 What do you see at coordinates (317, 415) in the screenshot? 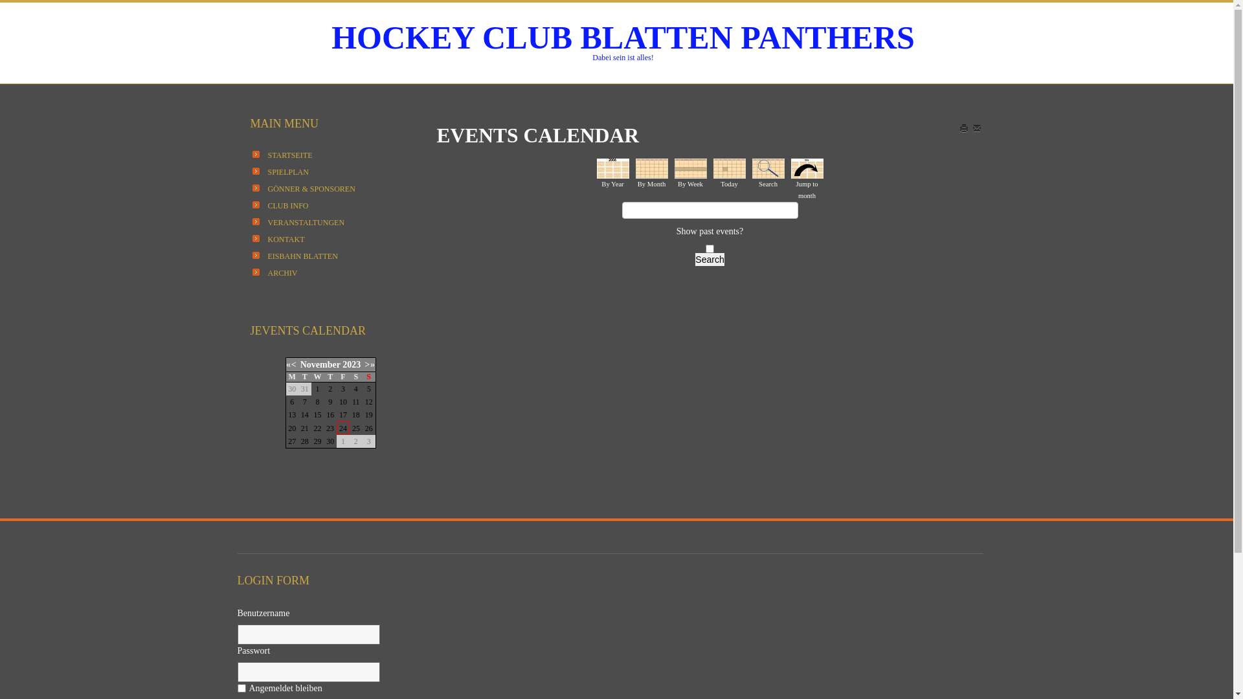
I see `15` at bounding box center [317, 415].